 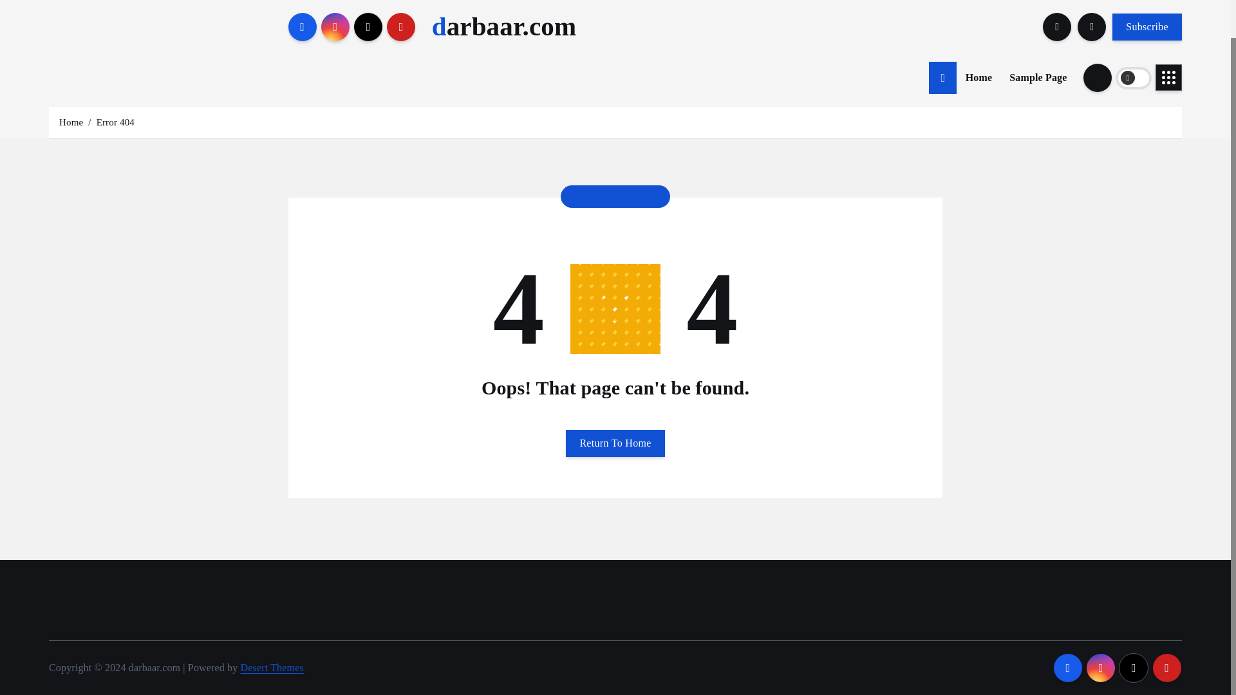 What do you see at coordinates (504, 26) in the screenshot?
I see `darbaar.com` at bounding box center [504, 26].